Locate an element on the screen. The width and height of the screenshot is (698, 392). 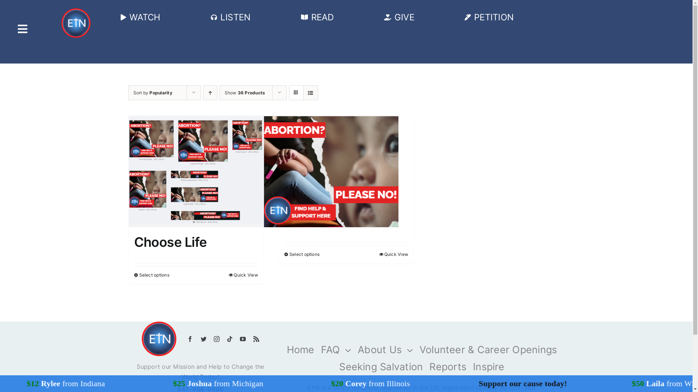
Choose Life is located at coordinates (170, 242).